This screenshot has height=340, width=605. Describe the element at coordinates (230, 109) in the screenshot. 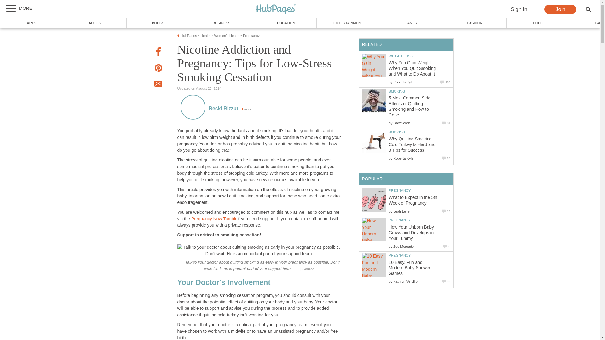

I see `Becki Rizzuti more` at that location.